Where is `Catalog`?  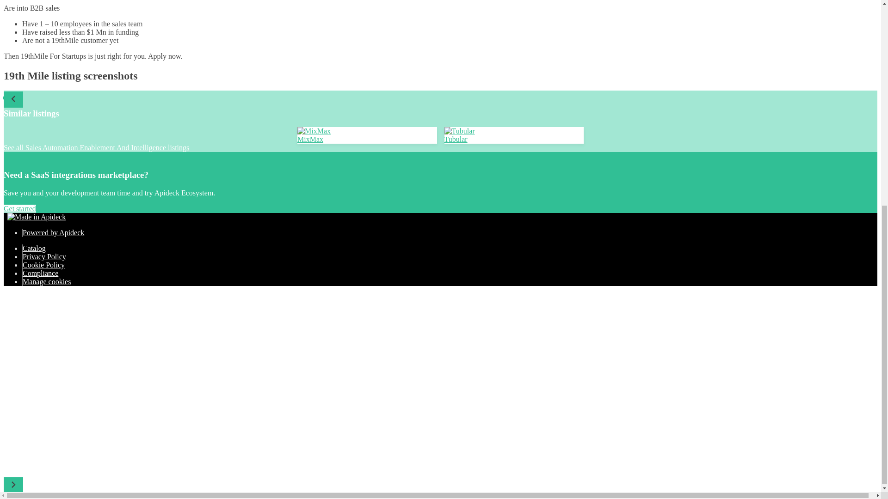 Catalog is located at coordinates (34, 249).